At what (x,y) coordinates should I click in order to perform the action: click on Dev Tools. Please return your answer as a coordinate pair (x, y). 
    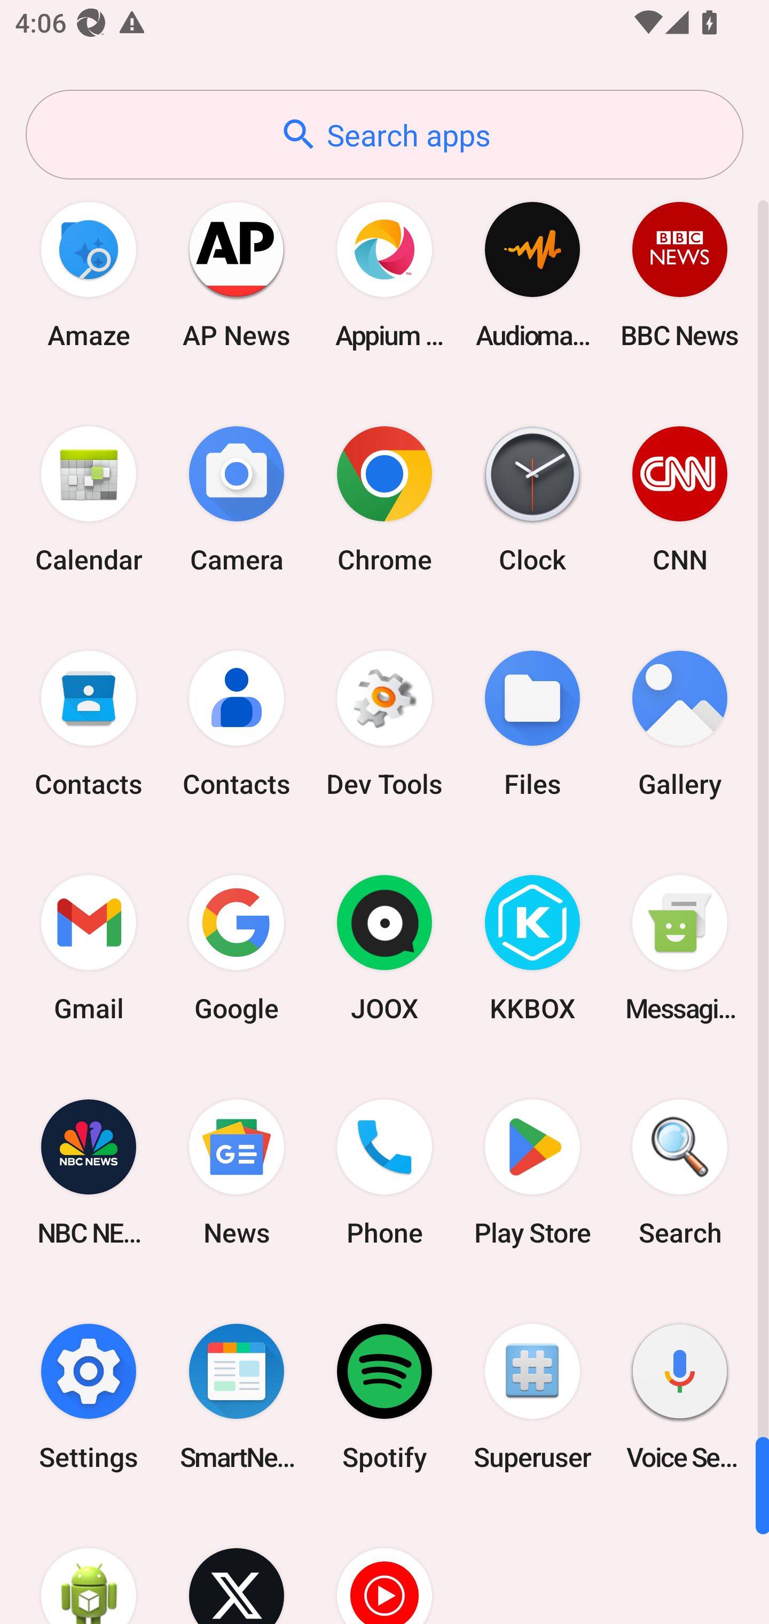
    Looking at the image, I should click on (384, 724).